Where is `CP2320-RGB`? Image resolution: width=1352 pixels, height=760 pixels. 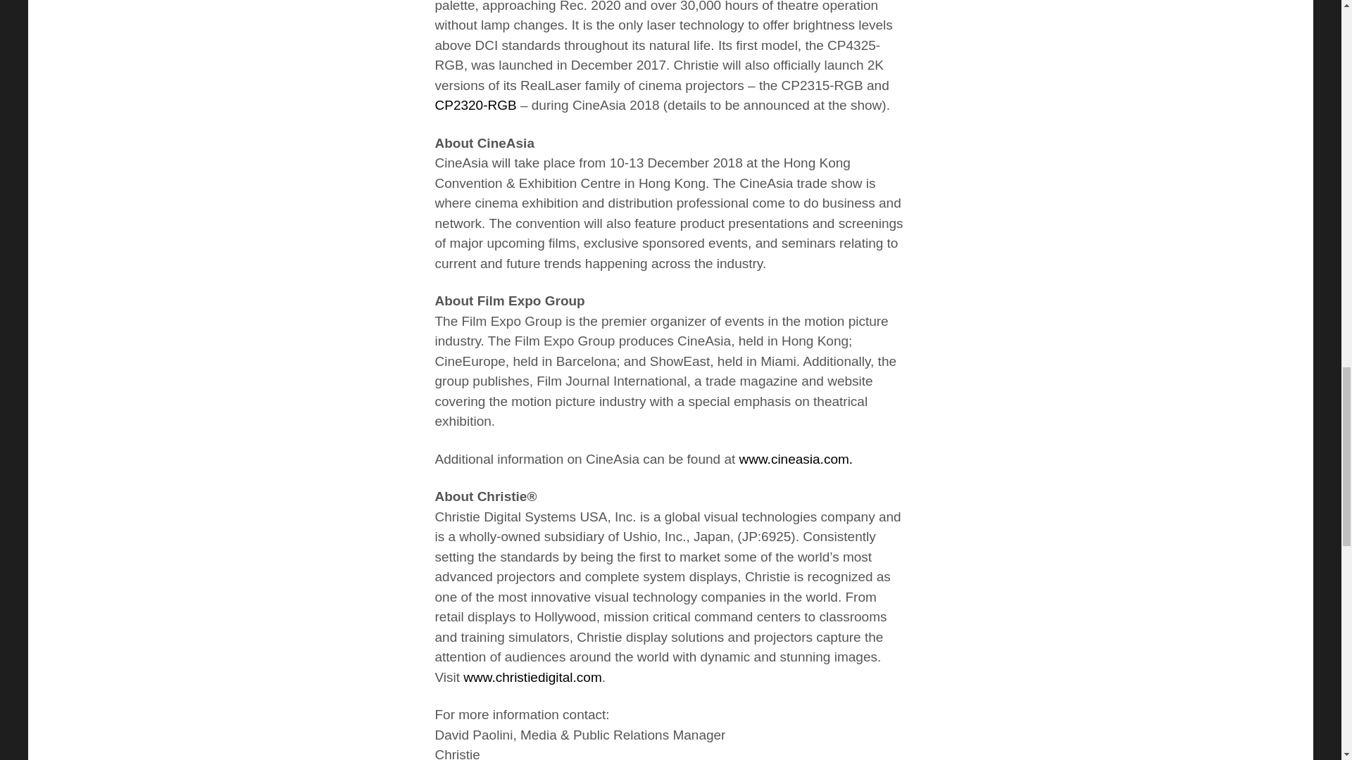
CP2320-RGB is located at coordinates (476, 105).